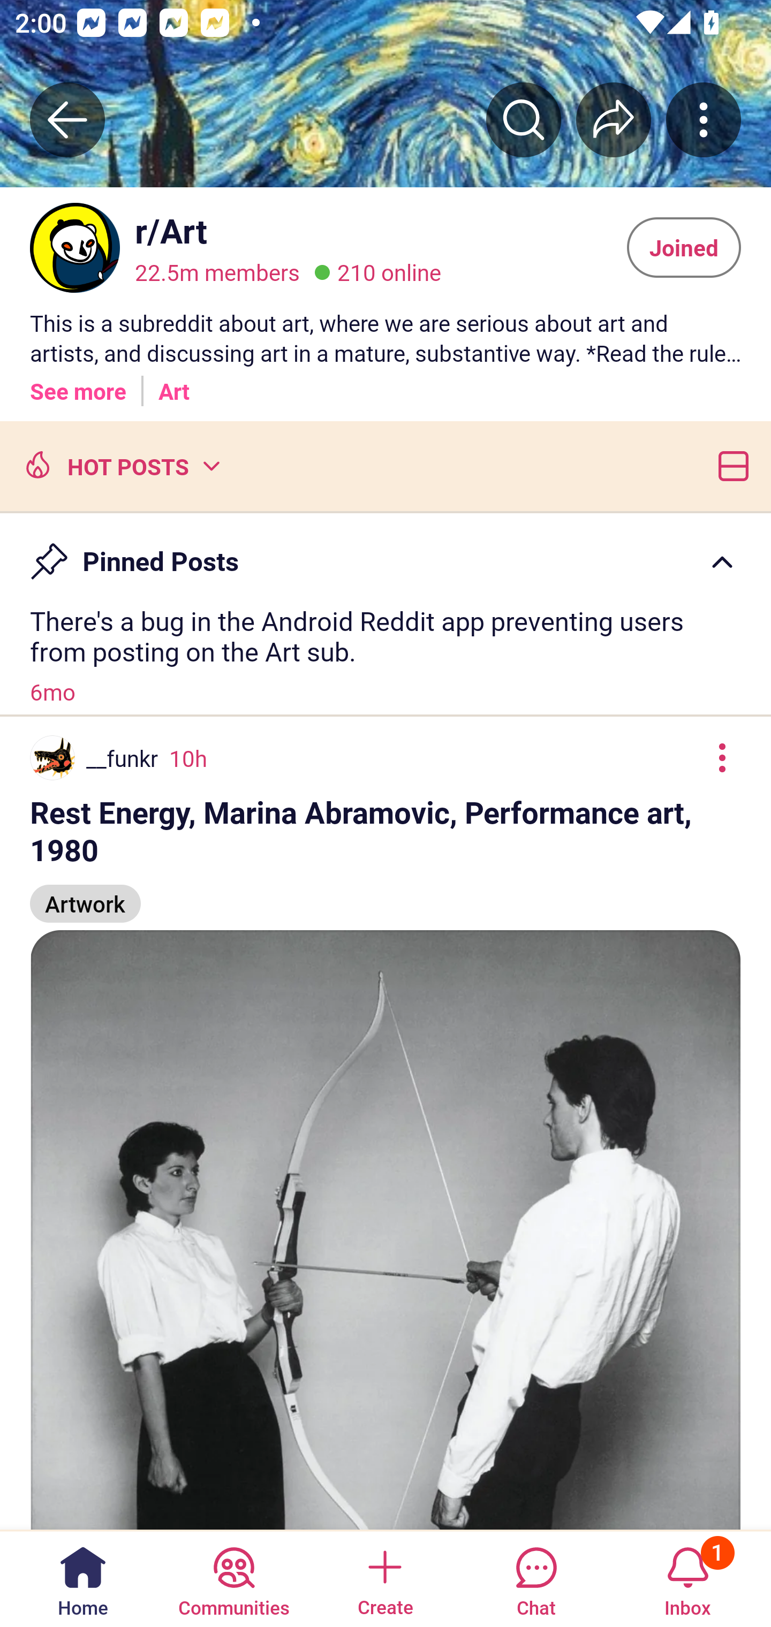 Image resolution: width=771 pixels, height=1627 pixels. I want to click on Back, so click(67, 119).